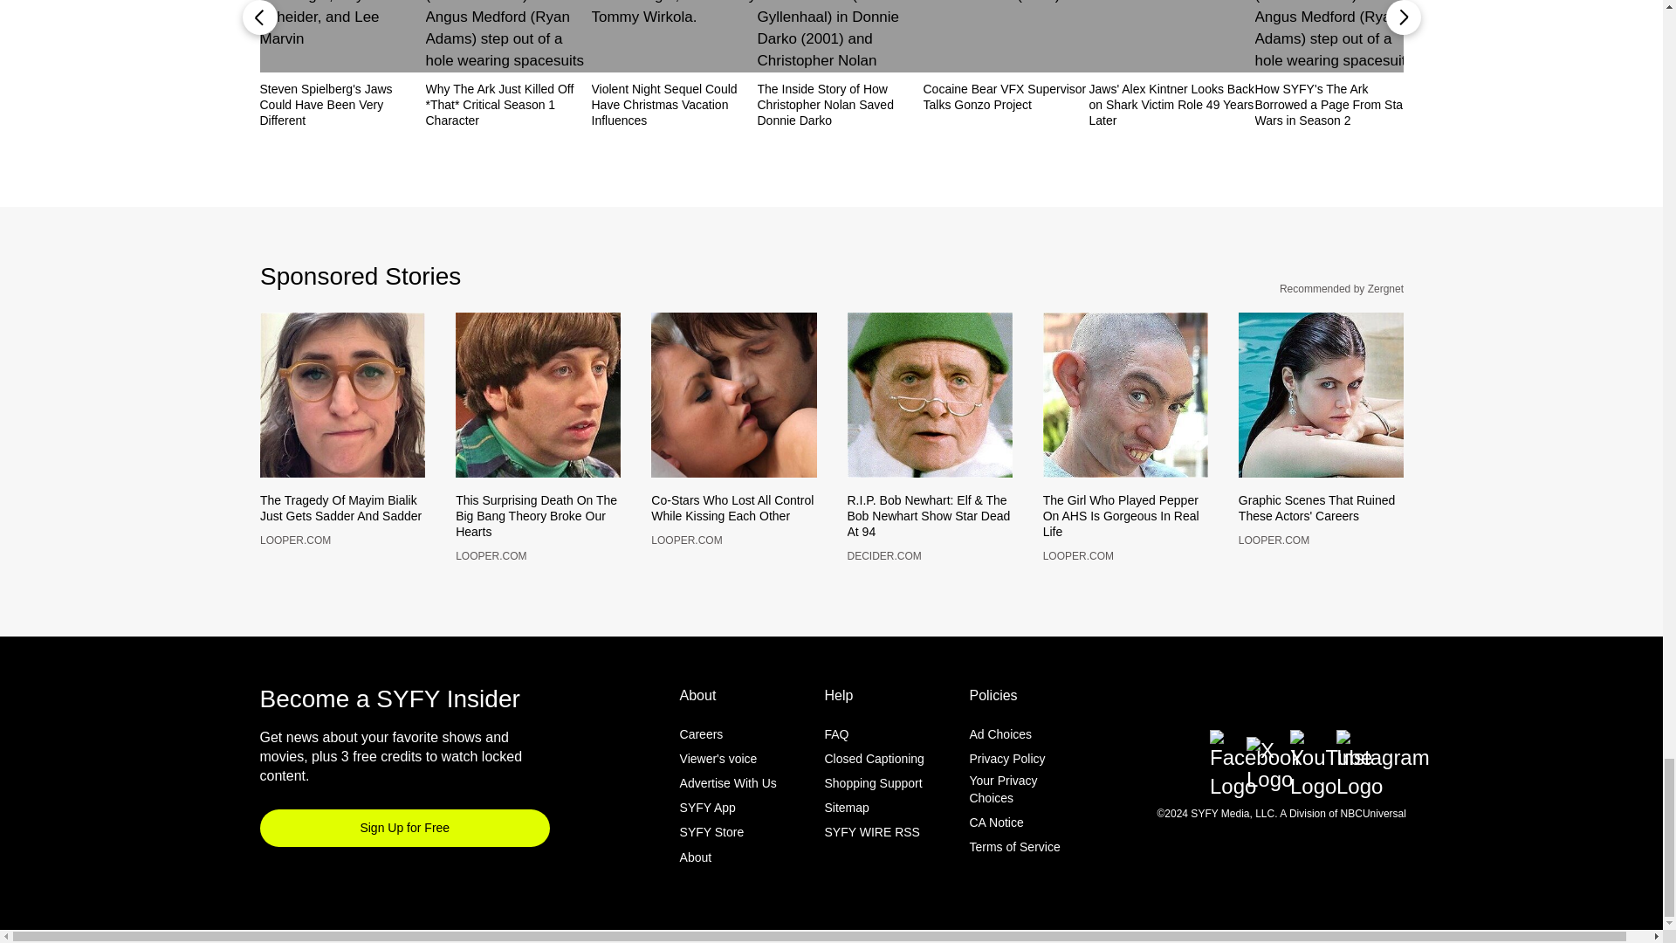  What do you see at coordinates (728, 812) in the screenshot?
I see `Advertise With Us` at bounding box center [728, 812].